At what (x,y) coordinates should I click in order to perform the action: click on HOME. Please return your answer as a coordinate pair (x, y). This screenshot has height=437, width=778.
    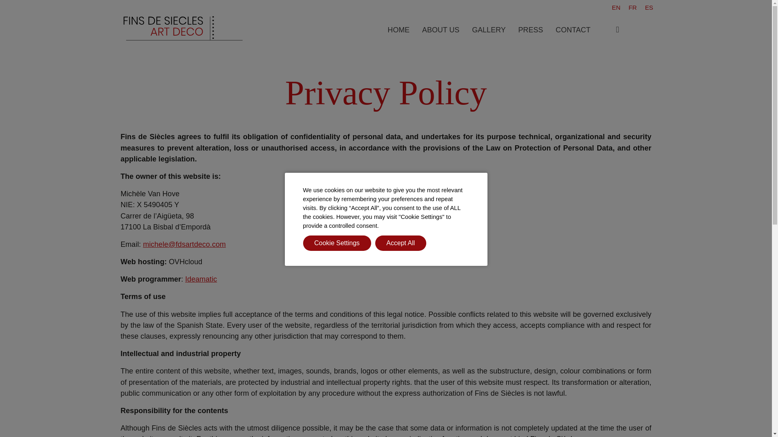
    Looking at the image, I should click on (399, 30).